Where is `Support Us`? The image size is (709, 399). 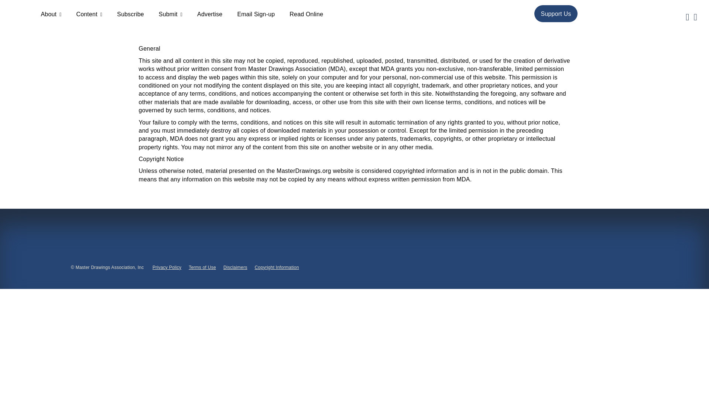 Support Us is located at coordinates (556, 13).